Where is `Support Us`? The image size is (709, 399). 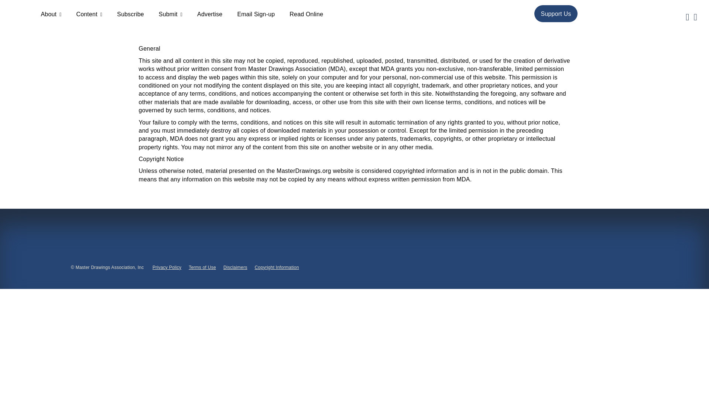 Support Us is located at coordinates (556, 13).